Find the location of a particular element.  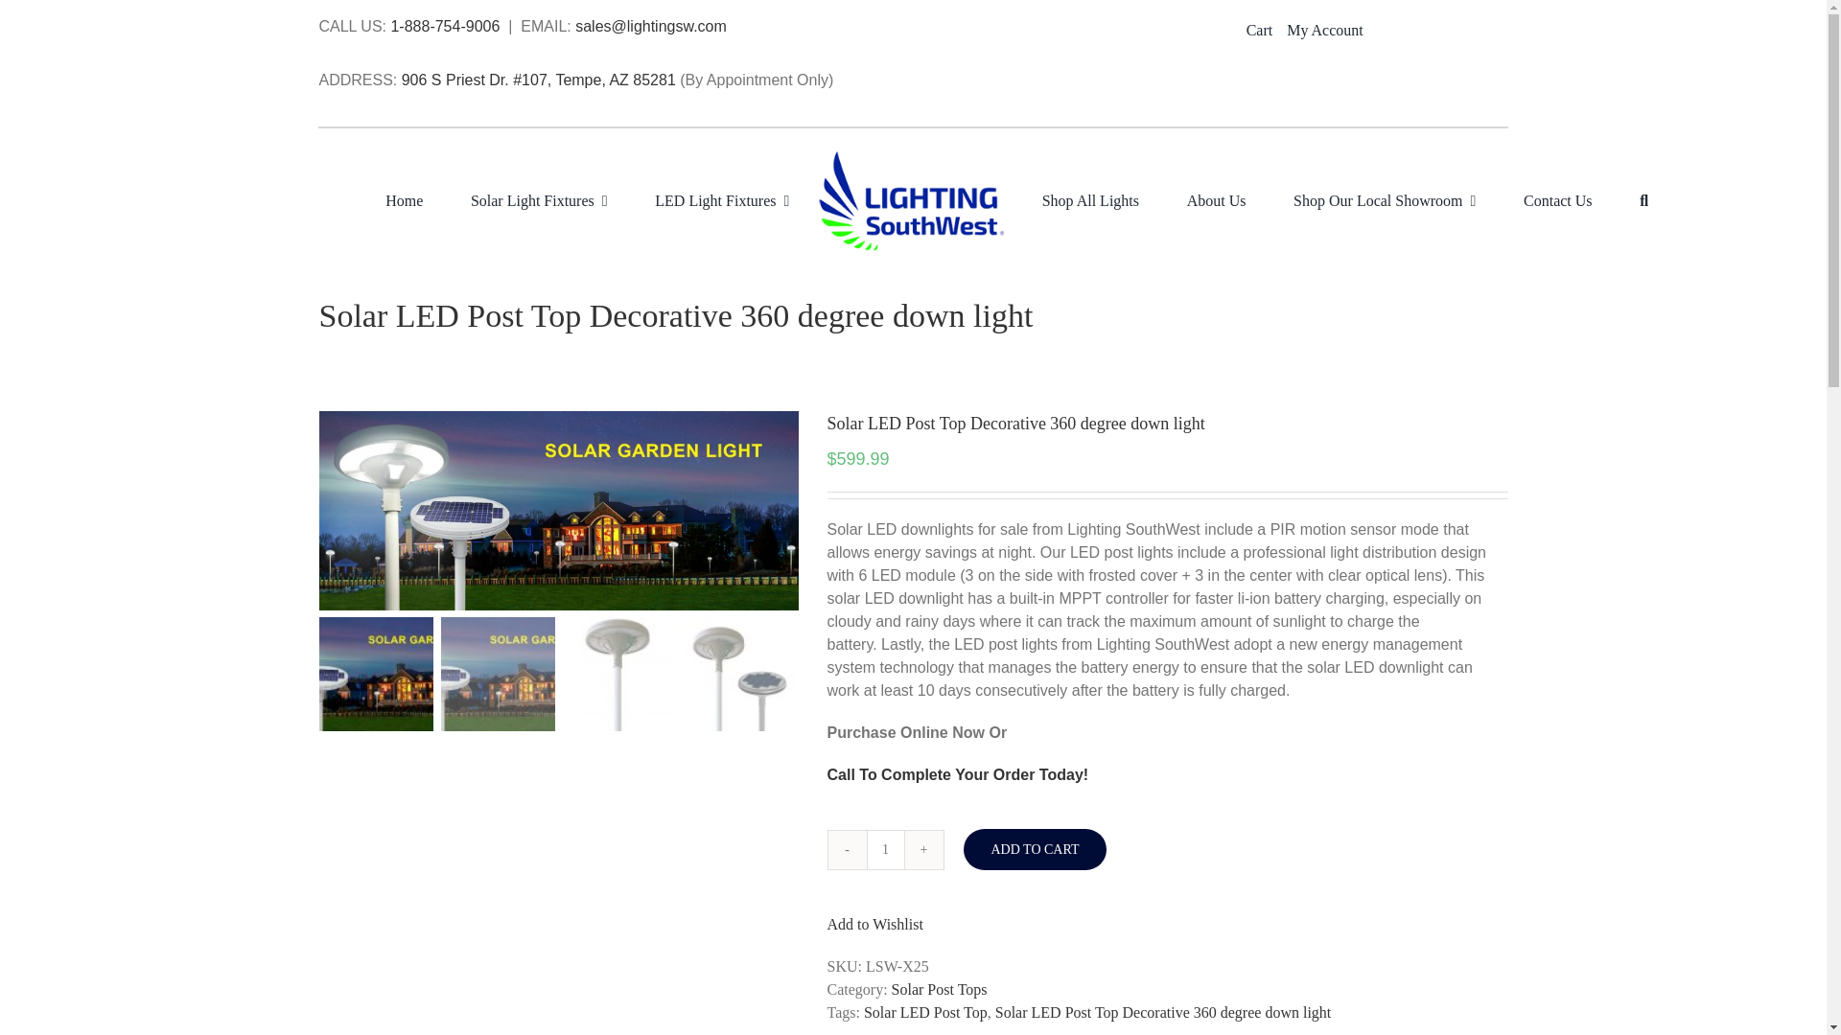

Shop Our Local Showroom is located at coordinates (1385, 201).